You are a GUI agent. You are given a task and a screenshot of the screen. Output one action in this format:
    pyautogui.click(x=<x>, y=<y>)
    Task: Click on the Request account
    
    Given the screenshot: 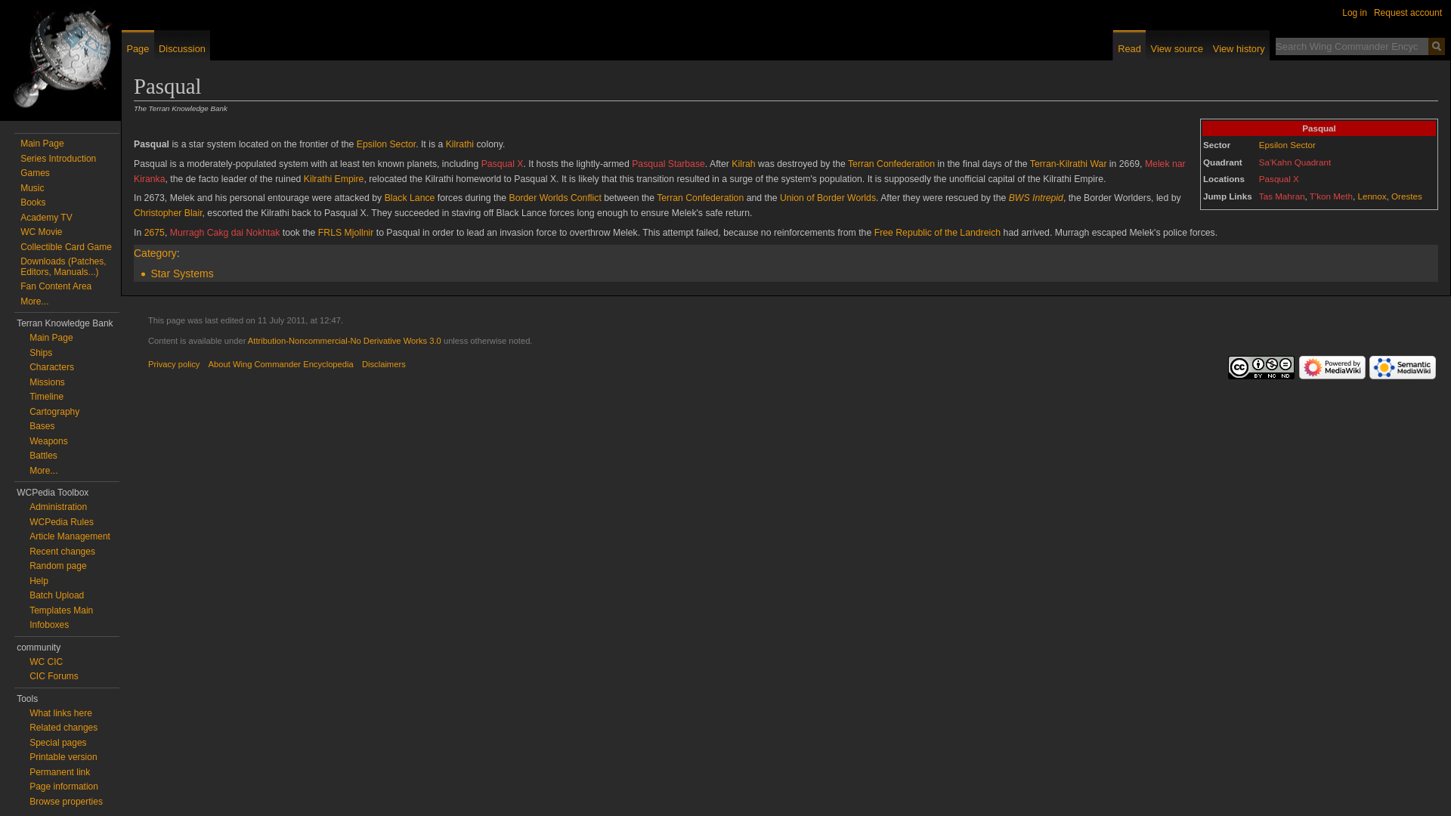 What is the action you would take?
    pyautogui.click(x=1408, y=12)
    